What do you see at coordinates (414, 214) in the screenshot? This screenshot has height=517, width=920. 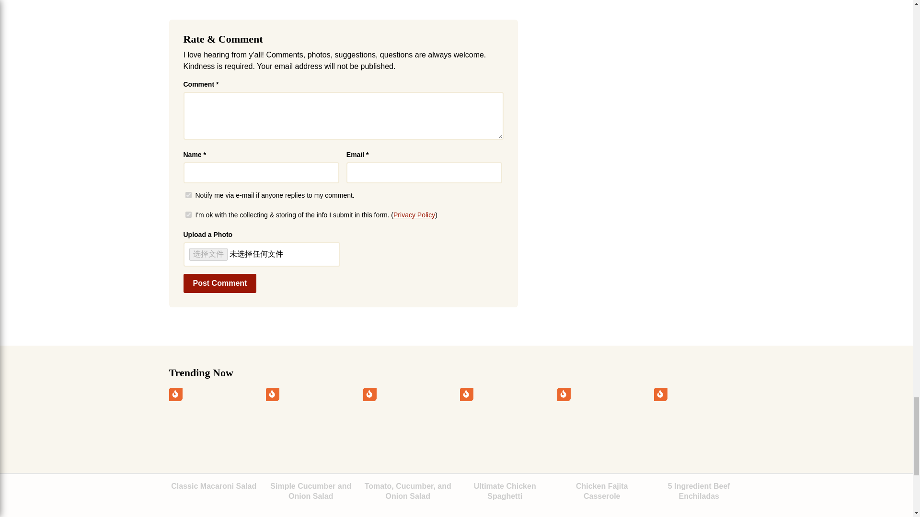 I see `Privacy Policy` at bounding box center [414, 214].